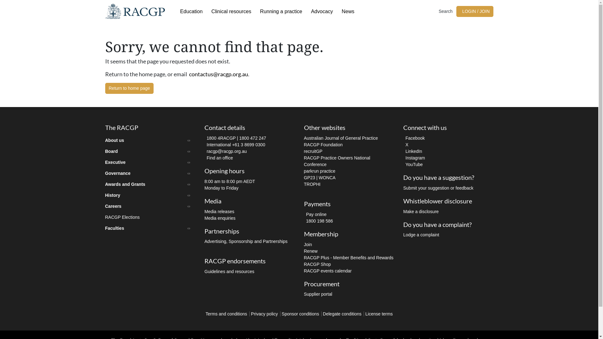 Image resolution: width=603 pixels, height=339 pixels. What do you see at coordinates (312, 184) in the screenshot?
I see `TROPHI` at bounding box center [312, 184].